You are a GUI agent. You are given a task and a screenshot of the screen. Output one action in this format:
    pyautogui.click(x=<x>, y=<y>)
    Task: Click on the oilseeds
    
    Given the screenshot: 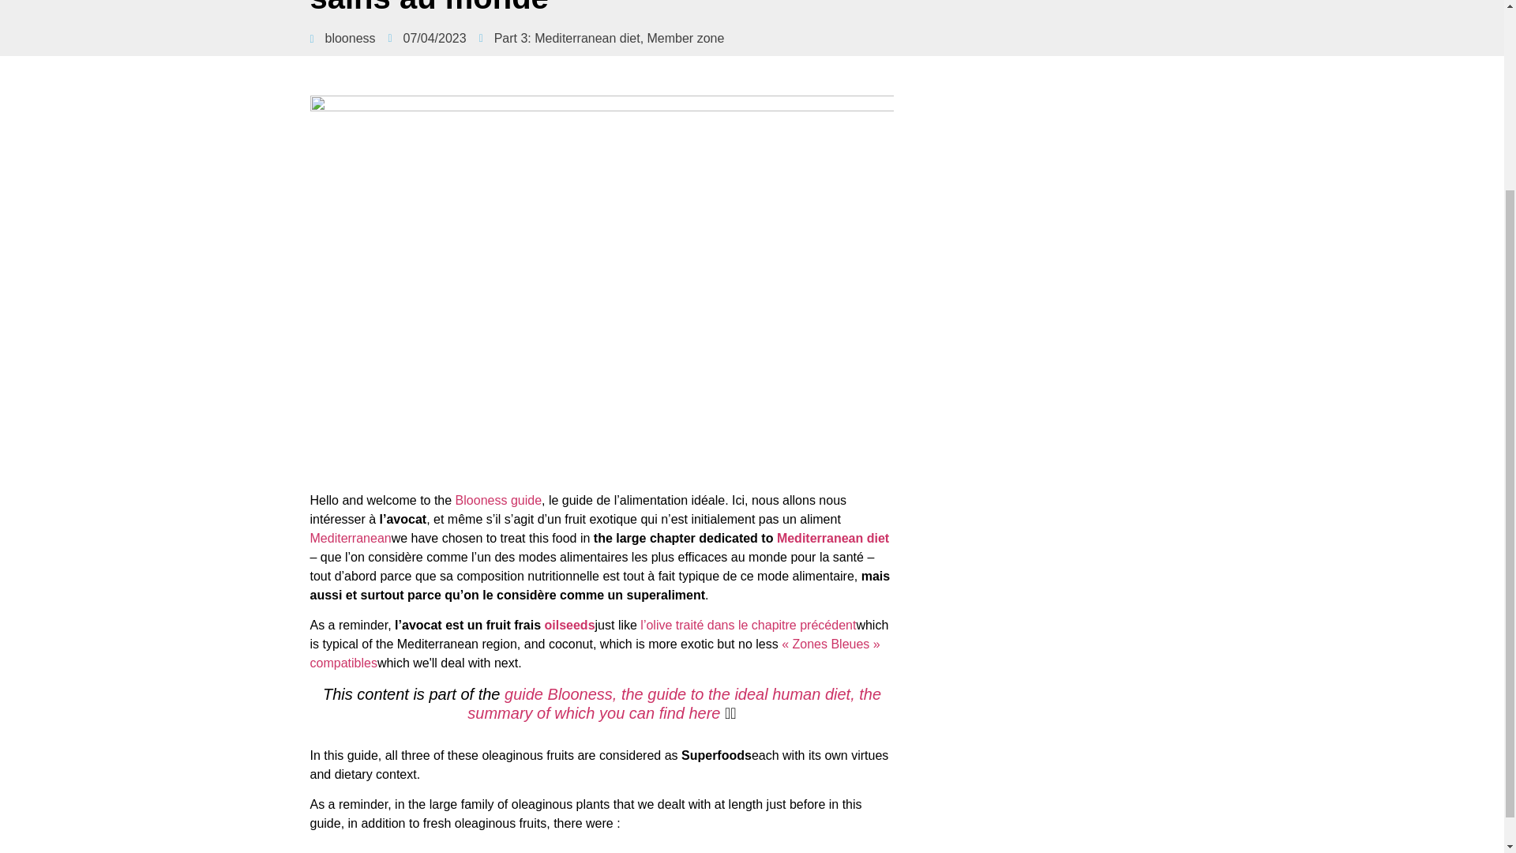 What is the action you would take?
    pyautogui.click(x=570, y=626)
    